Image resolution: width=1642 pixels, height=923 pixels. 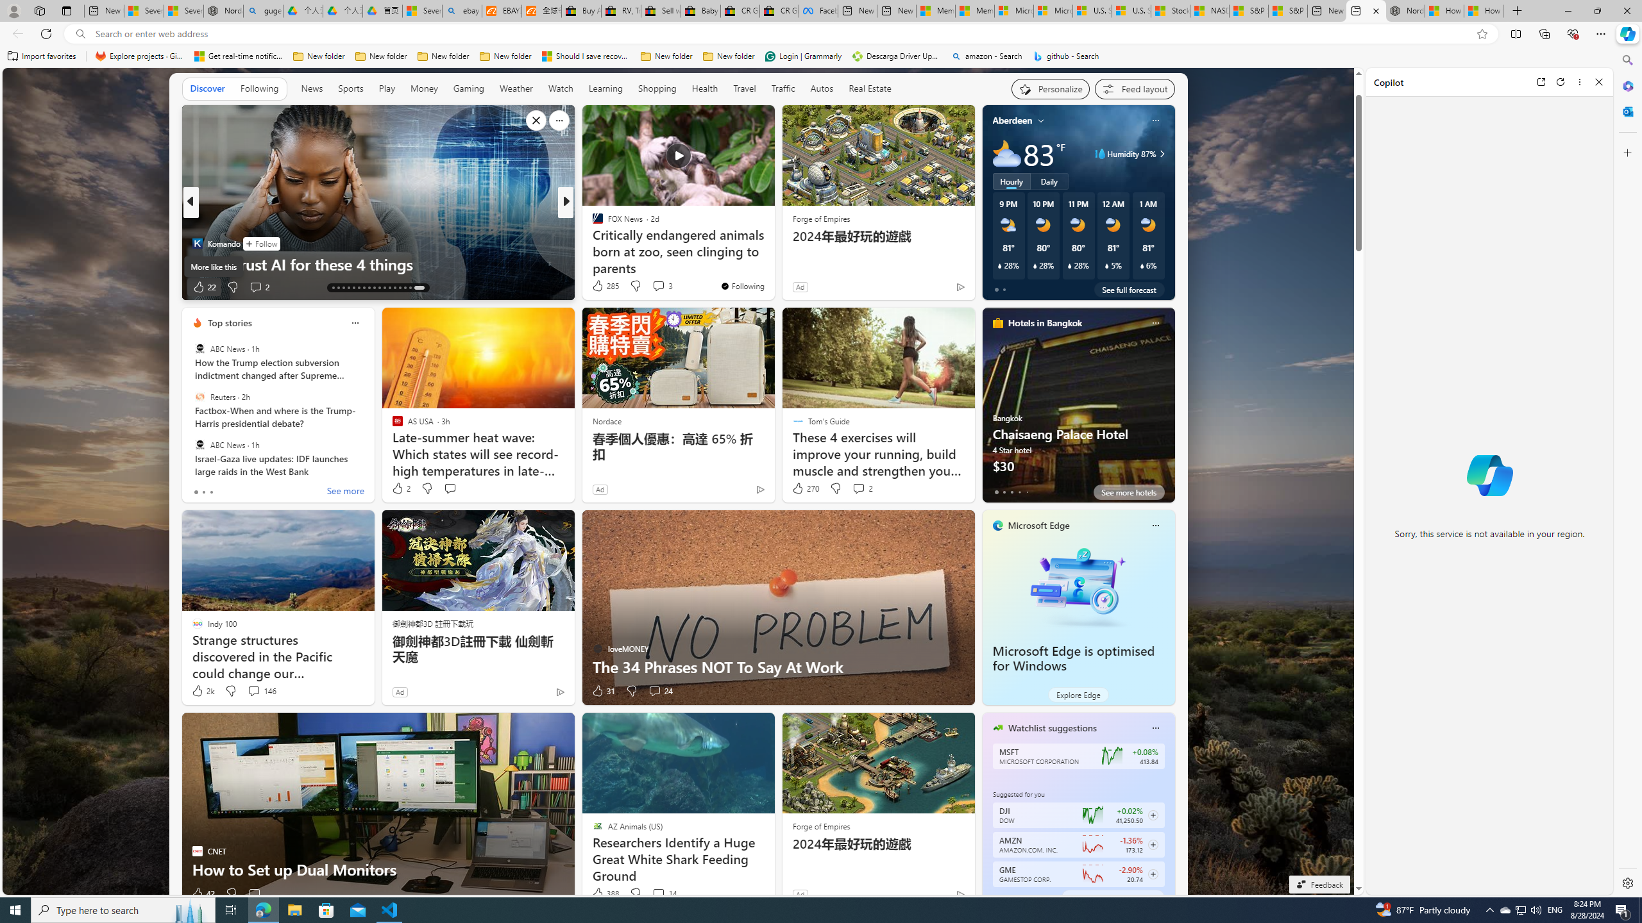 What do you see at coordinates (369, 288) in the screenshot?
I see `AutomationID: tab-20` at bounding box center [369, 288].